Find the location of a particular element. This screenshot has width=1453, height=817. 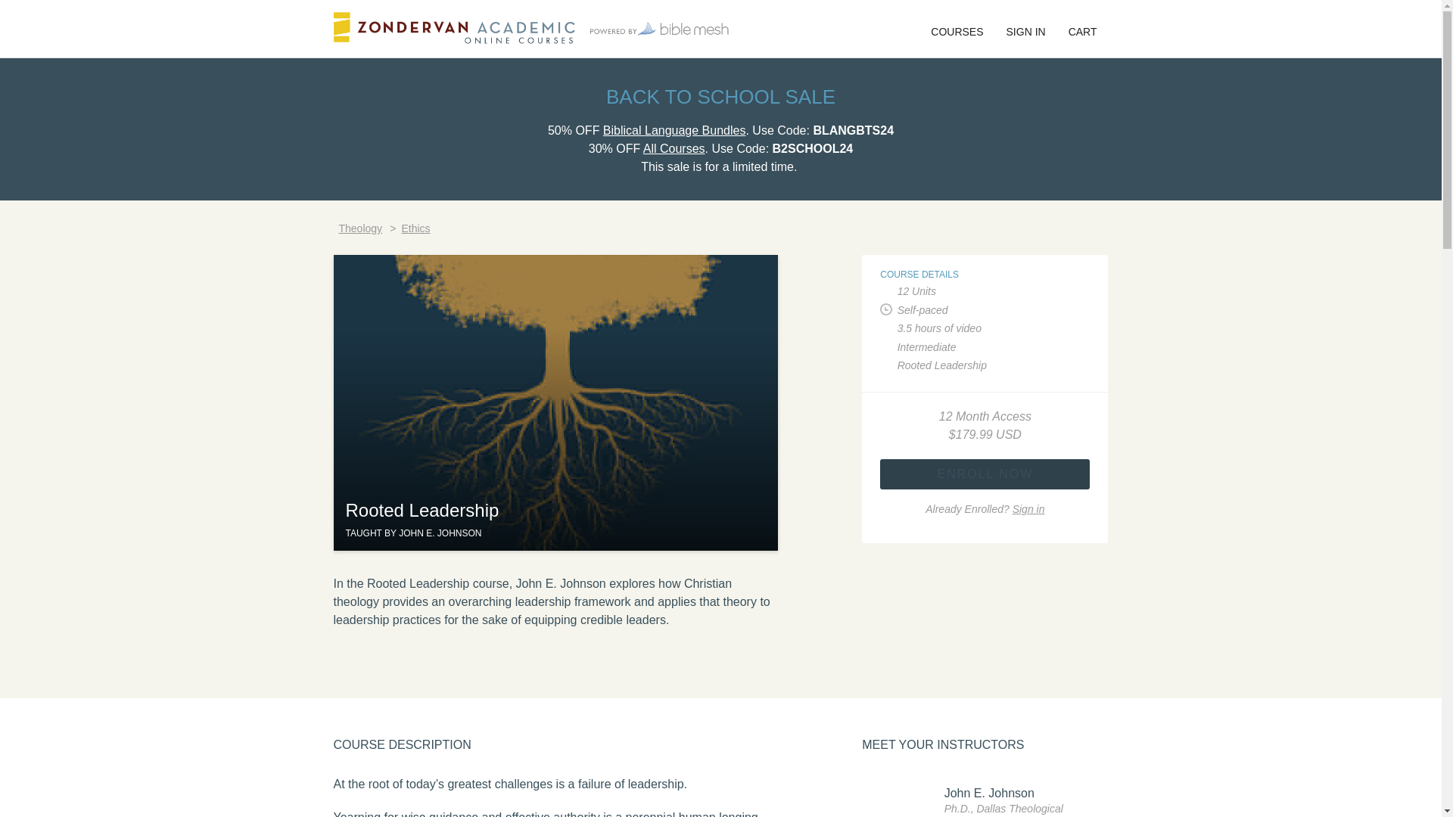

ENROLL NOW is located at coordinates (985, 473).